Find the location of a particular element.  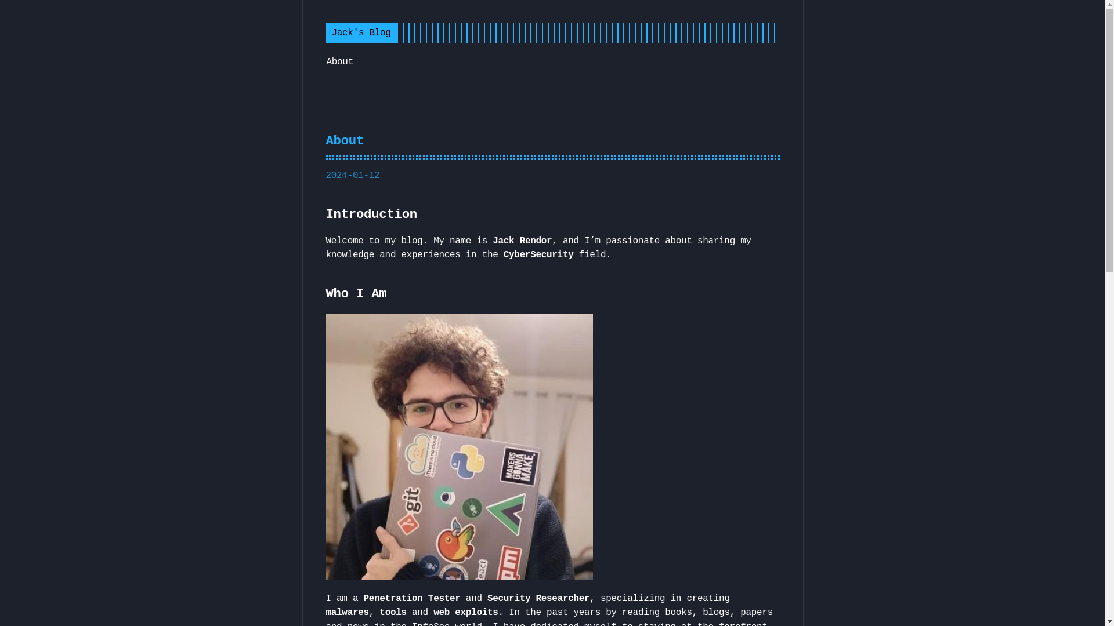

About is located at coordinates (339, 61).